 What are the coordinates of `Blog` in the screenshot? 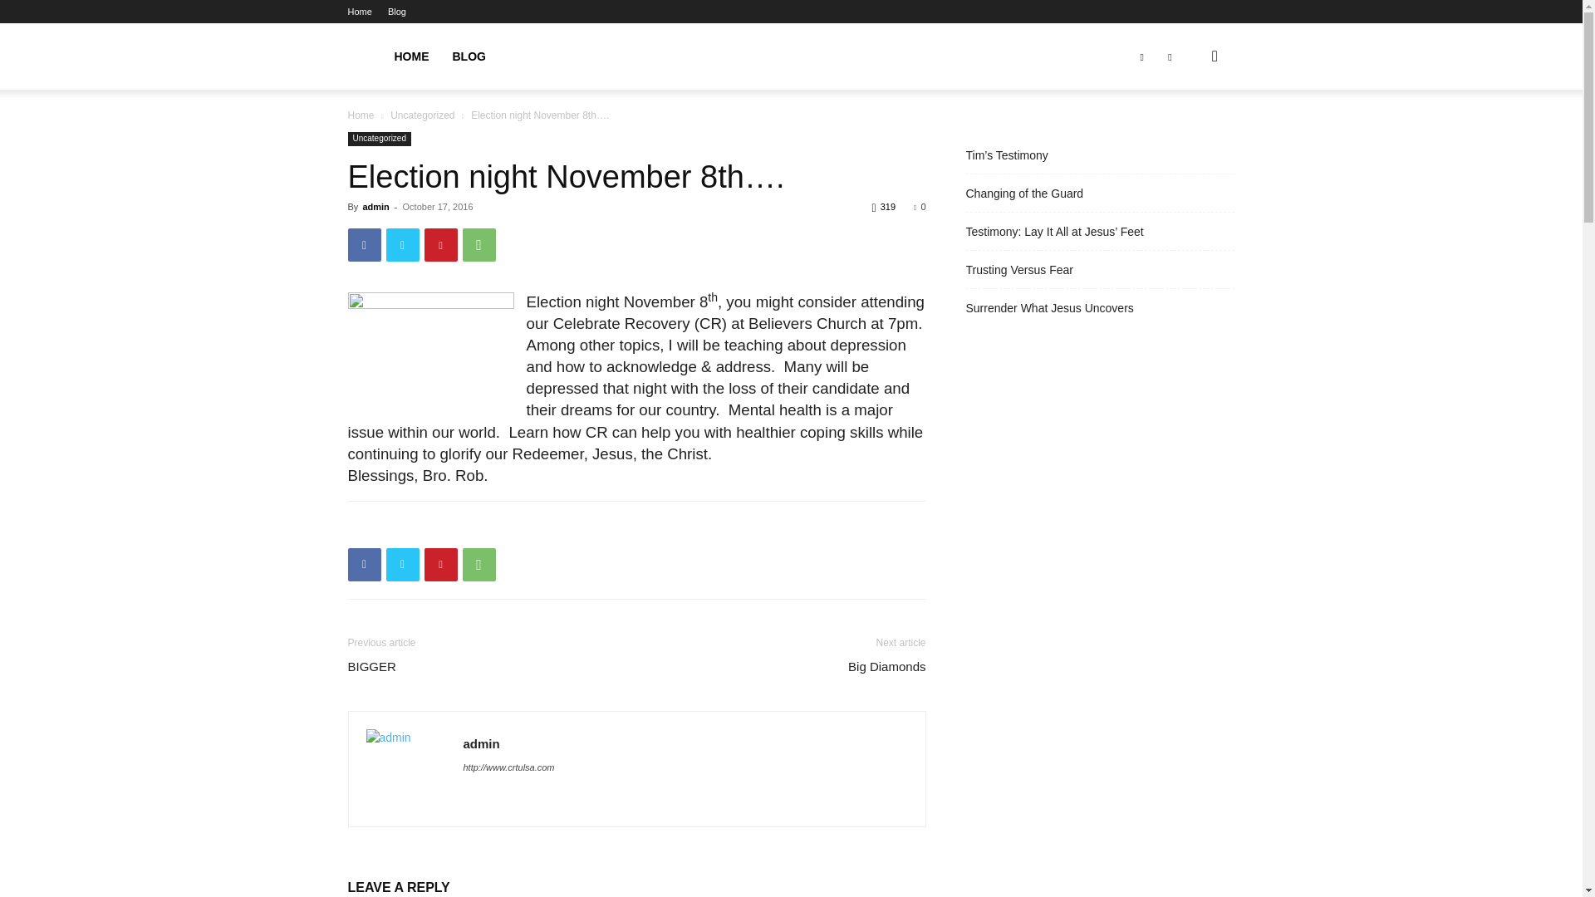 It's located at (397, 12).